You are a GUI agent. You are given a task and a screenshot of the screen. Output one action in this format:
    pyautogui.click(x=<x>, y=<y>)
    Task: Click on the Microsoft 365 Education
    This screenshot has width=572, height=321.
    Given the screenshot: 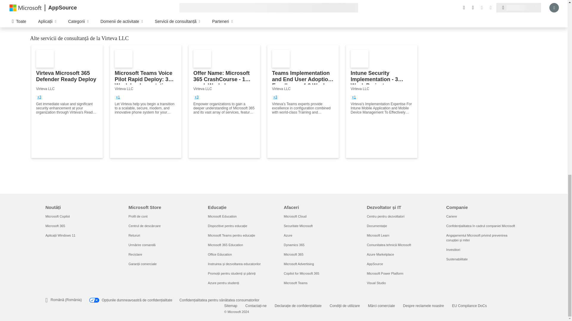 What is the action you would take?
    pyautogui.click(x=226, y=245)
    